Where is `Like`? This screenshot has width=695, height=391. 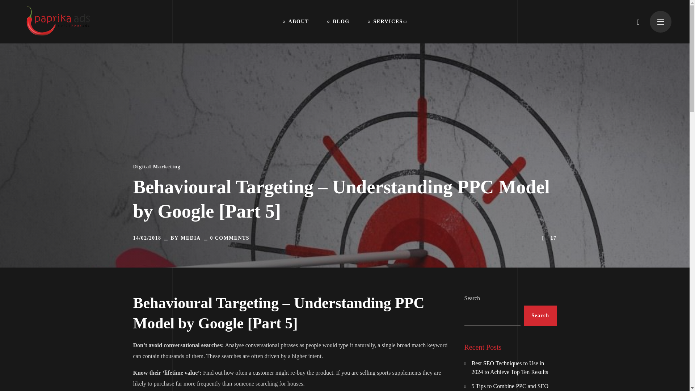 Like is located at coordinates (548, 238).